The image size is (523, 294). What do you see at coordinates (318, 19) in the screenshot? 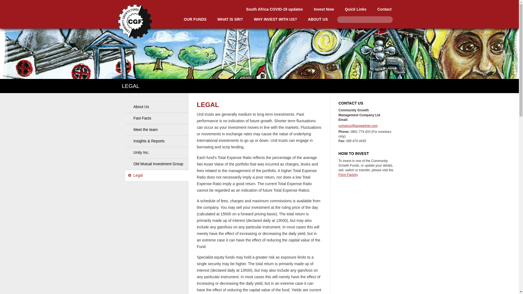
I see `ABOUT US` at bounding box center [318, 19].